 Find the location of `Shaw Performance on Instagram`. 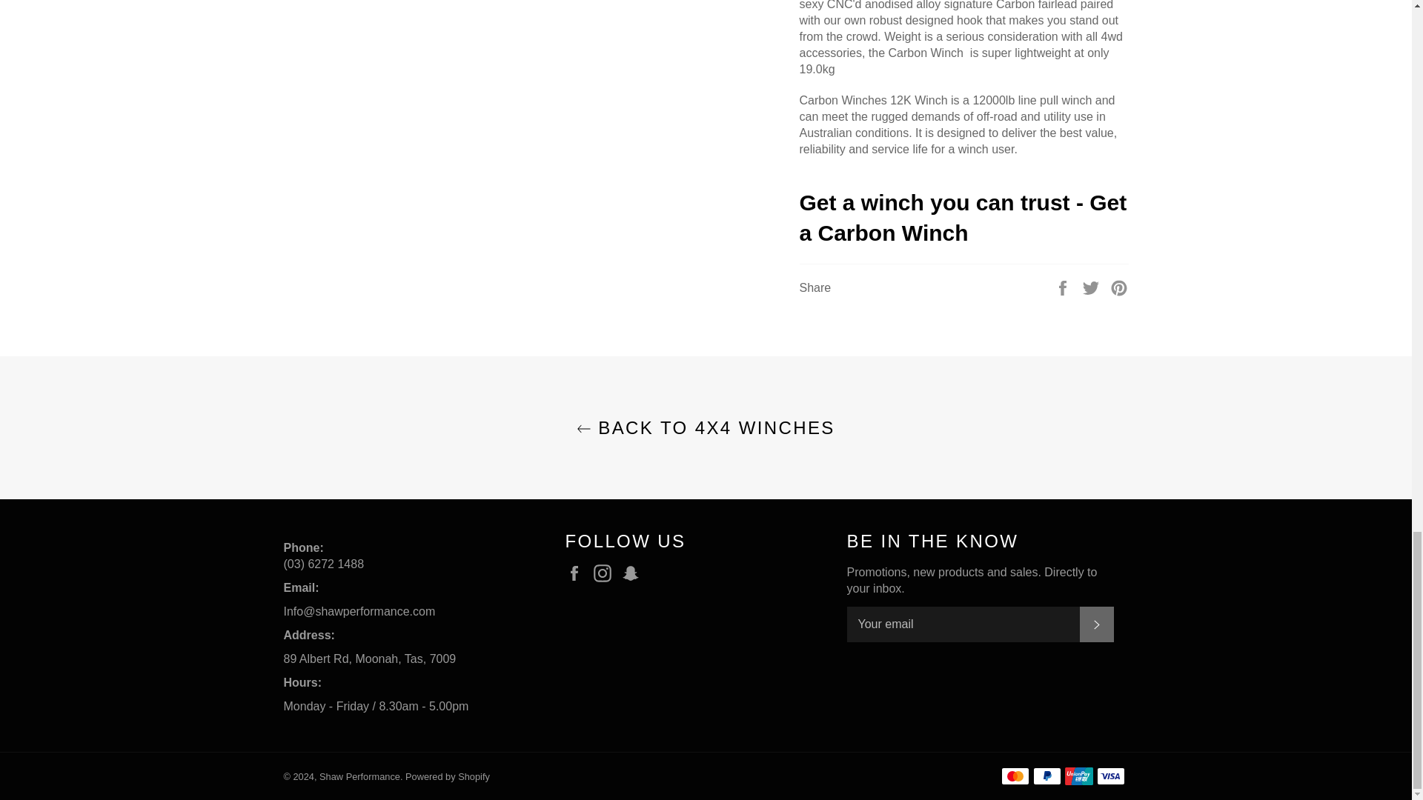

Shaw Performance on Instagram is located at coordinates (606, 573).